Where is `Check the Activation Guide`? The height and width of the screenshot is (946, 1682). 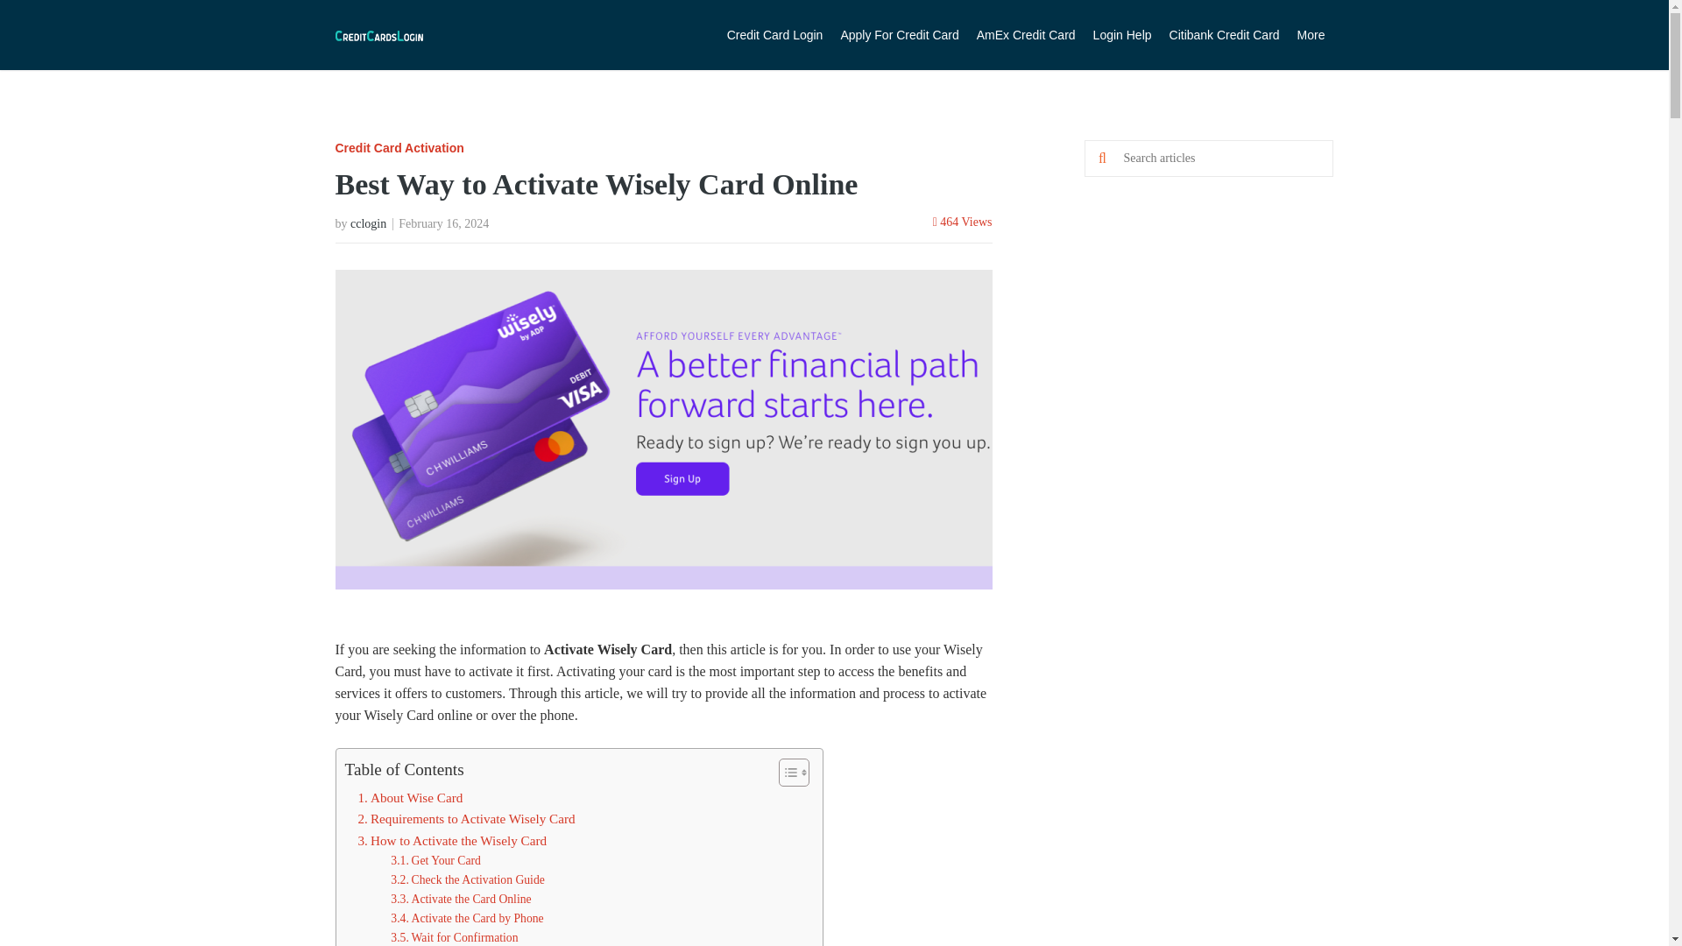 Check the Activation Guide is located at coordinates (468, 879).